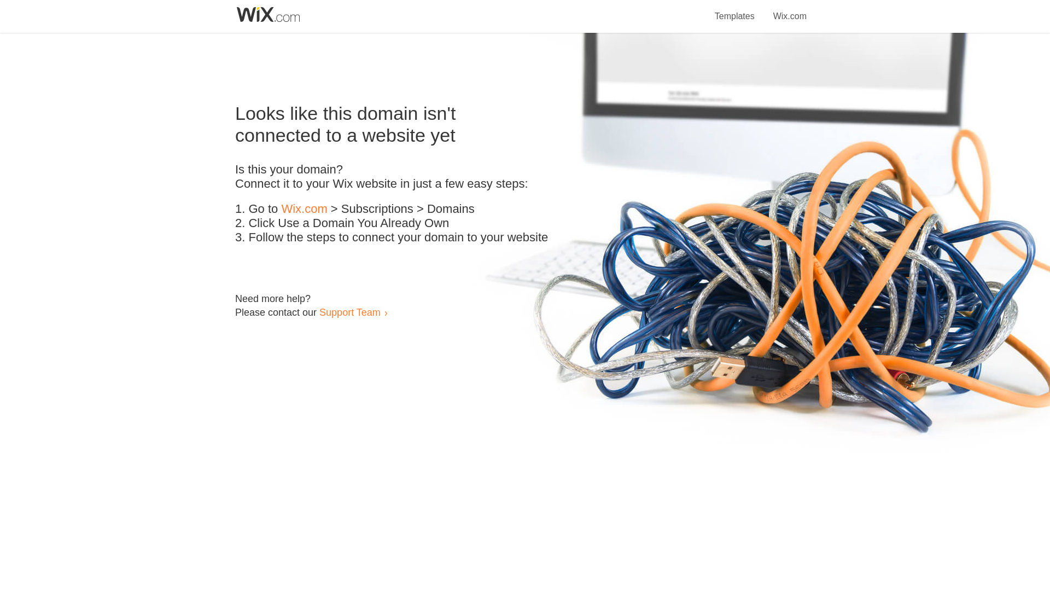 The width and height of the screenshot is (1050, 591). What do you see at coordinates (349, 312) in the screenshot?
I see `Support Team` at bounding box center [349, 312].